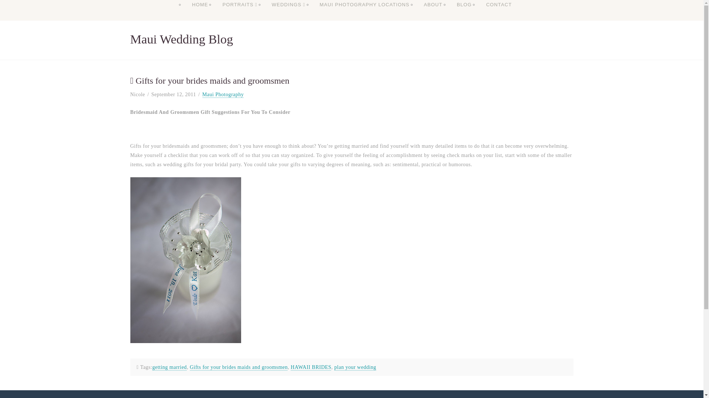  What do you see at coordinates (364, 11) in the screenshot?
I see `MAUI PHOTOGRAPHY LOCATIONS` at bounding box center [364, 11].